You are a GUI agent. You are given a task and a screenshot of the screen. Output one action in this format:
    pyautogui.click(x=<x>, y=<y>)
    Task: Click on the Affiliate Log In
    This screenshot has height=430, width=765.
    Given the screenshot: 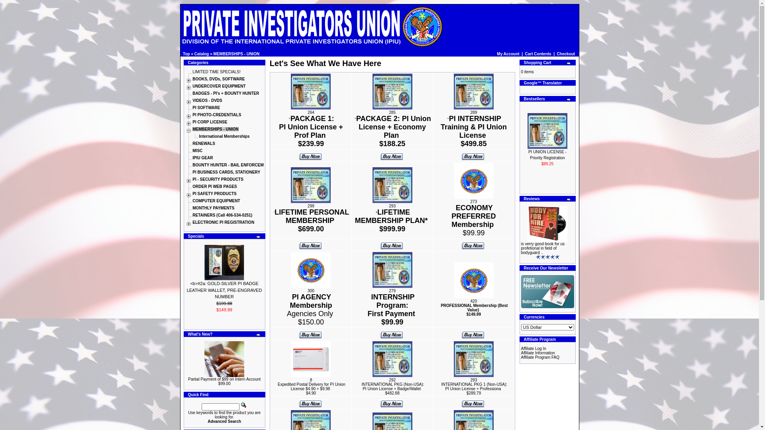 What is the action you would take?
    pyautogui.click(x=534, y=349)
    